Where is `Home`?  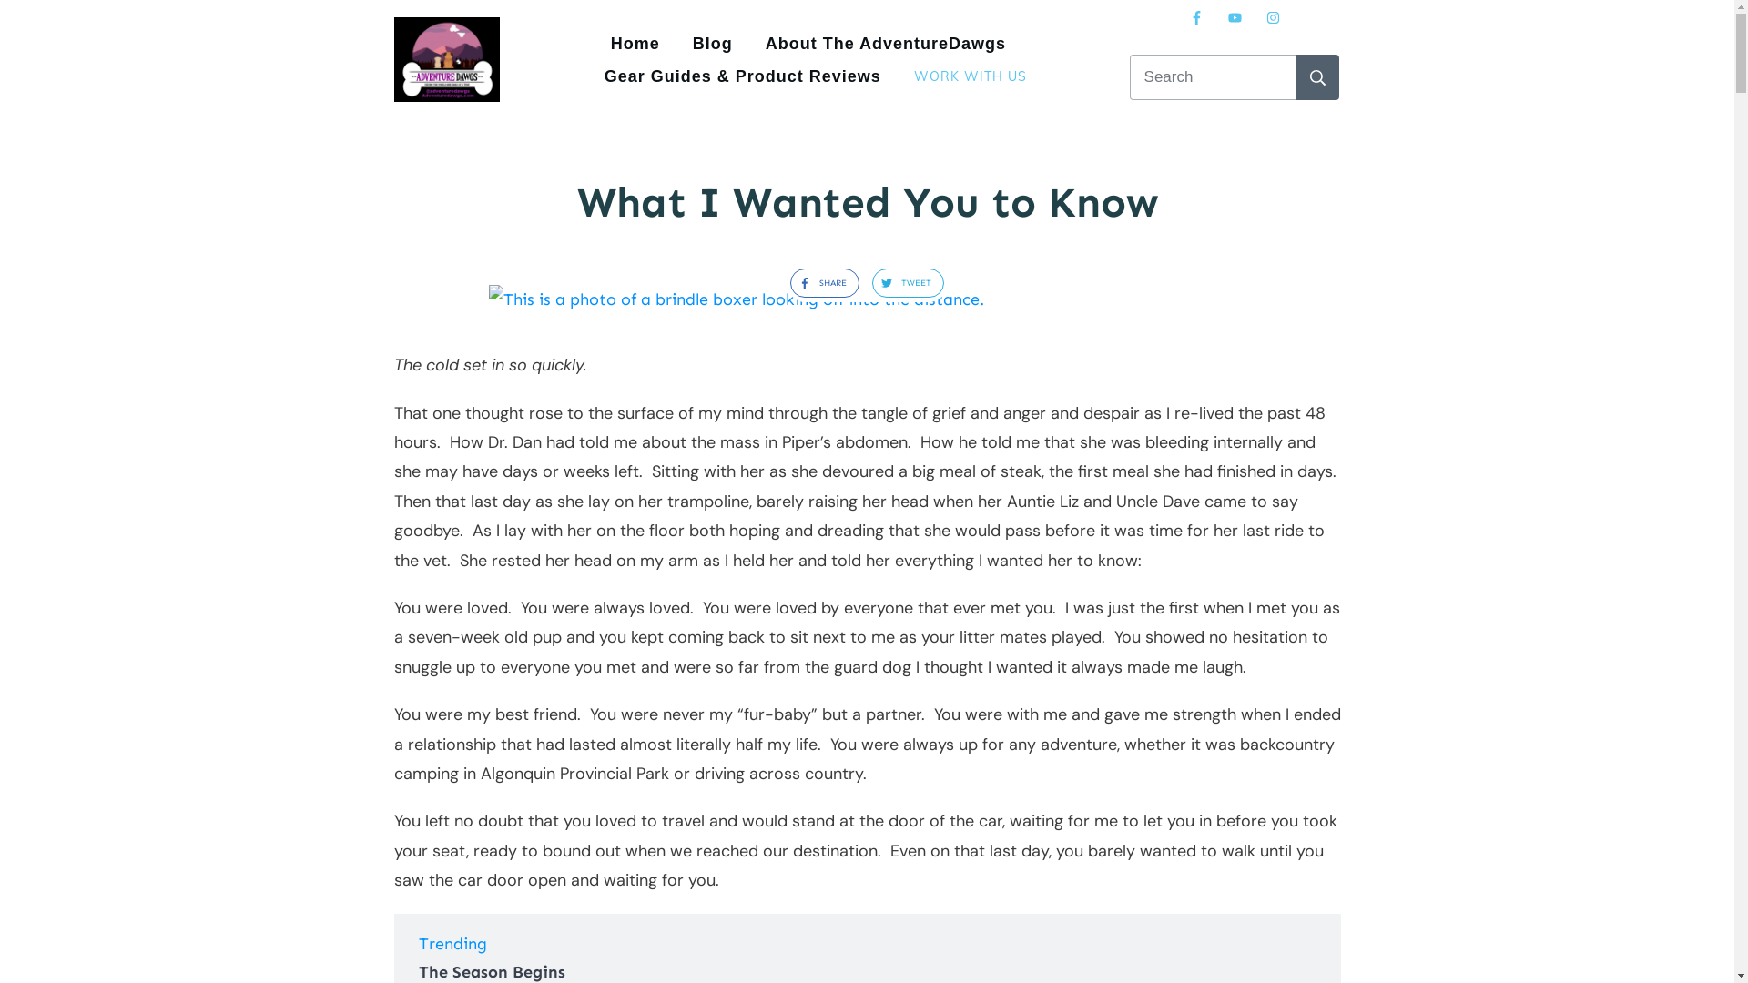 Home is located at coordinates (635, 44).